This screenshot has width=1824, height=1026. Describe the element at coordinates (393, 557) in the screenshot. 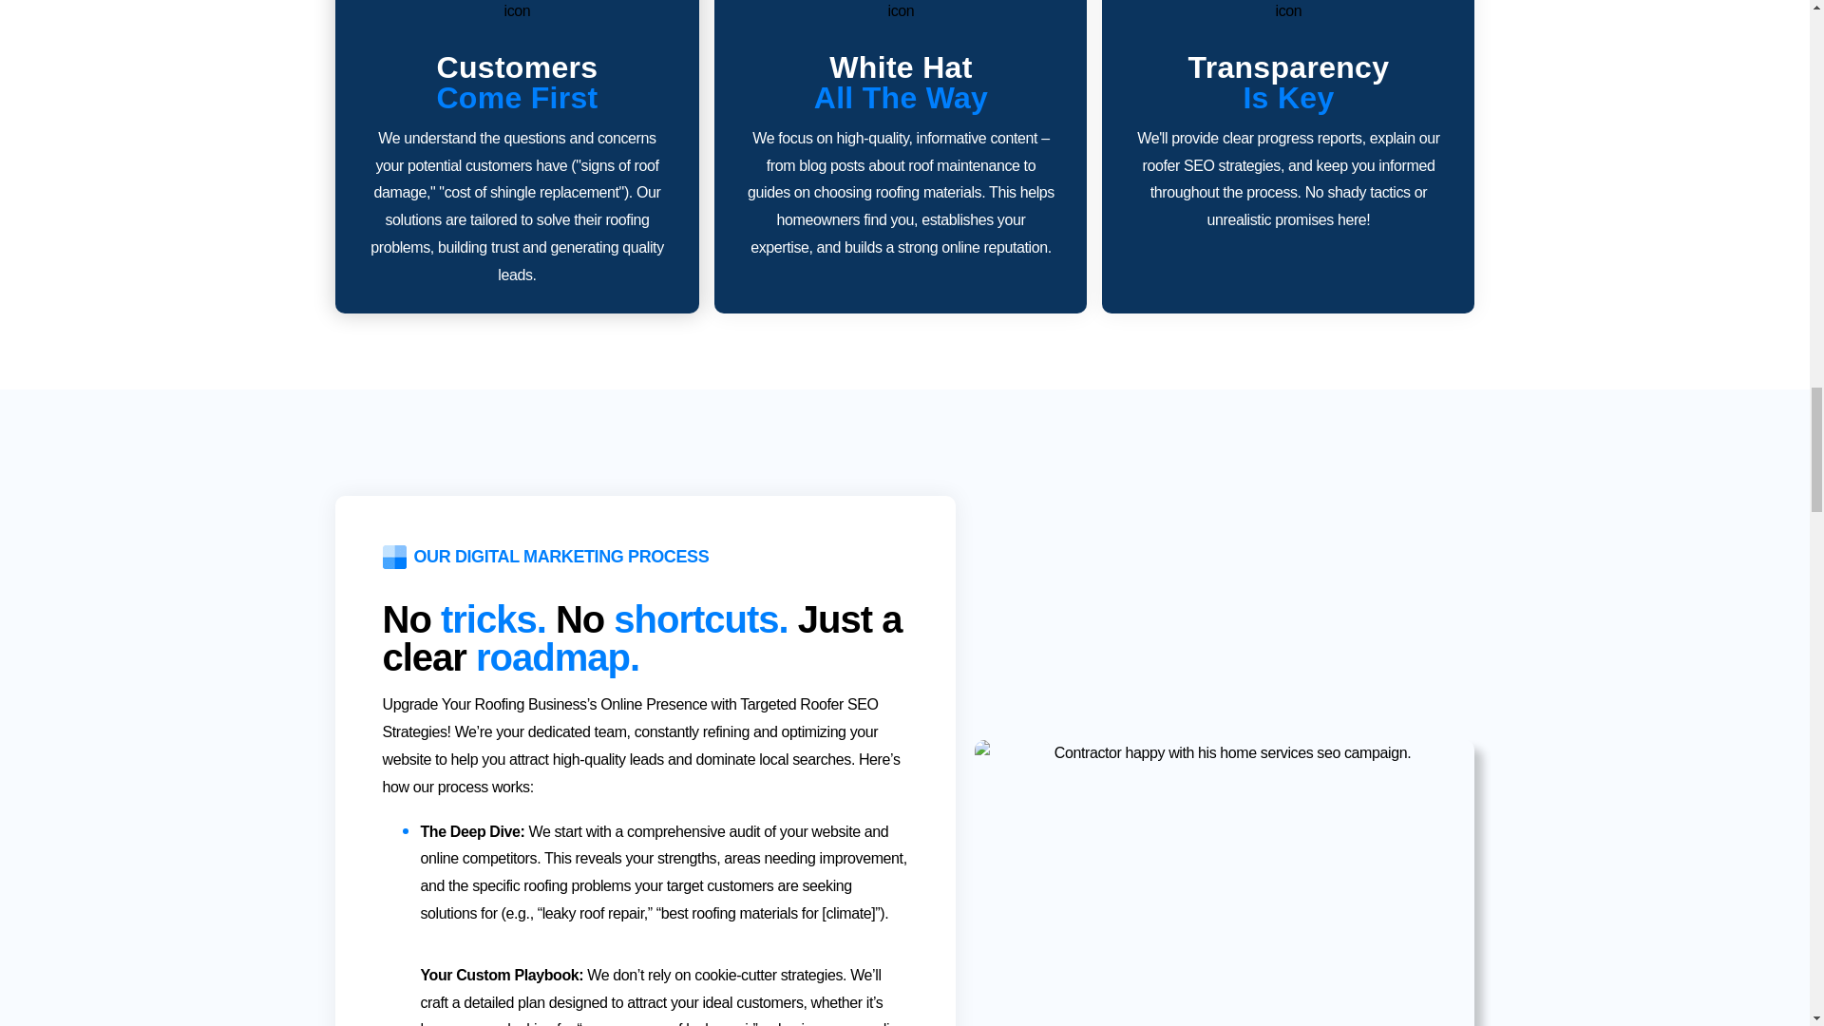

I see `plaid-blue-icon-xsmall` at that location.